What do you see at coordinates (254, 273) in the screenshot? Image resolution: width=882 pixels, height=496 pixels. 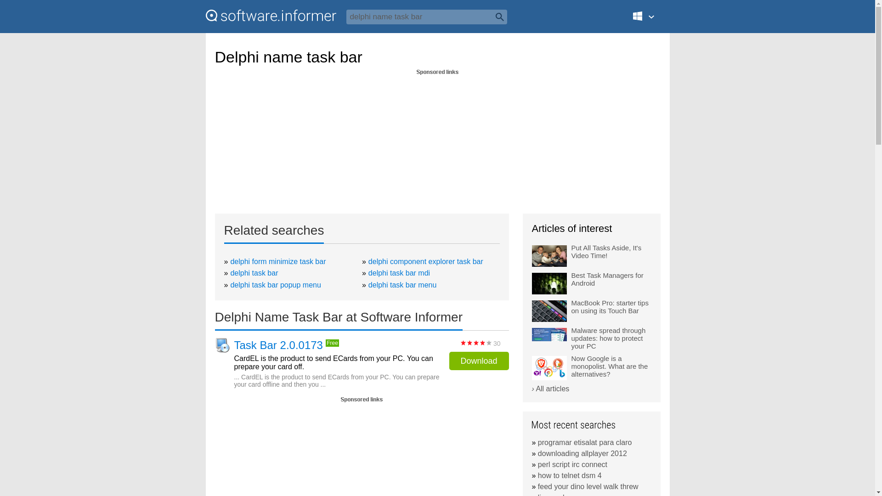 I see `delphi task bar` at bounding box center [254, 273].